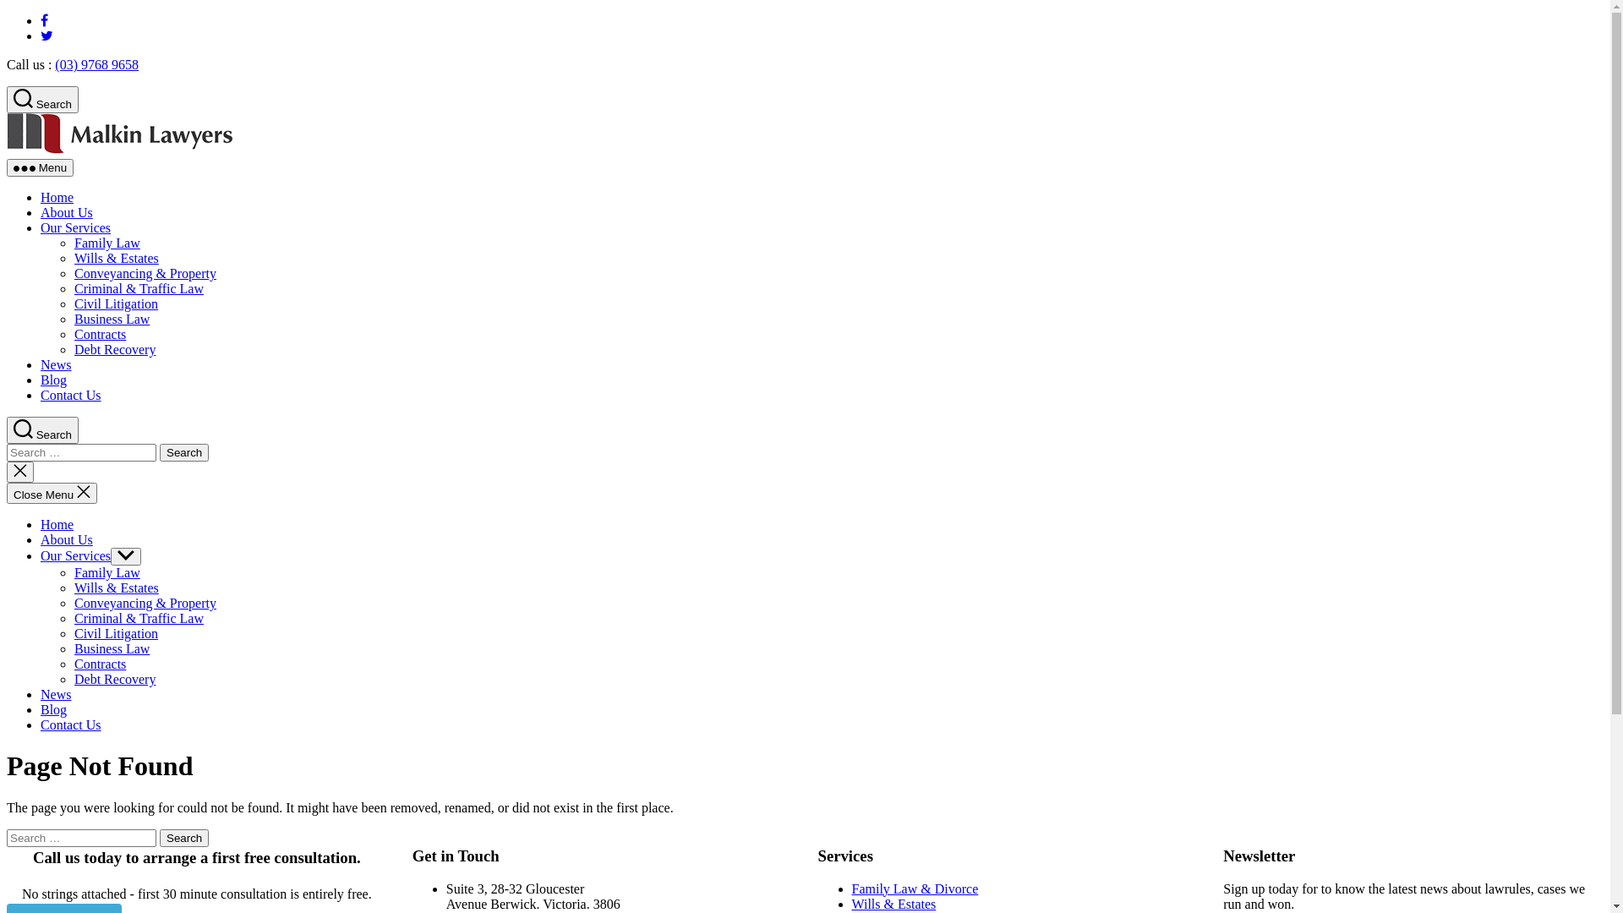 Image resolution: width=1623 pixels, height=913 pixels. Describe the element at coordinates (112, 320) in the screenshot. I see `Business Law` at that location.